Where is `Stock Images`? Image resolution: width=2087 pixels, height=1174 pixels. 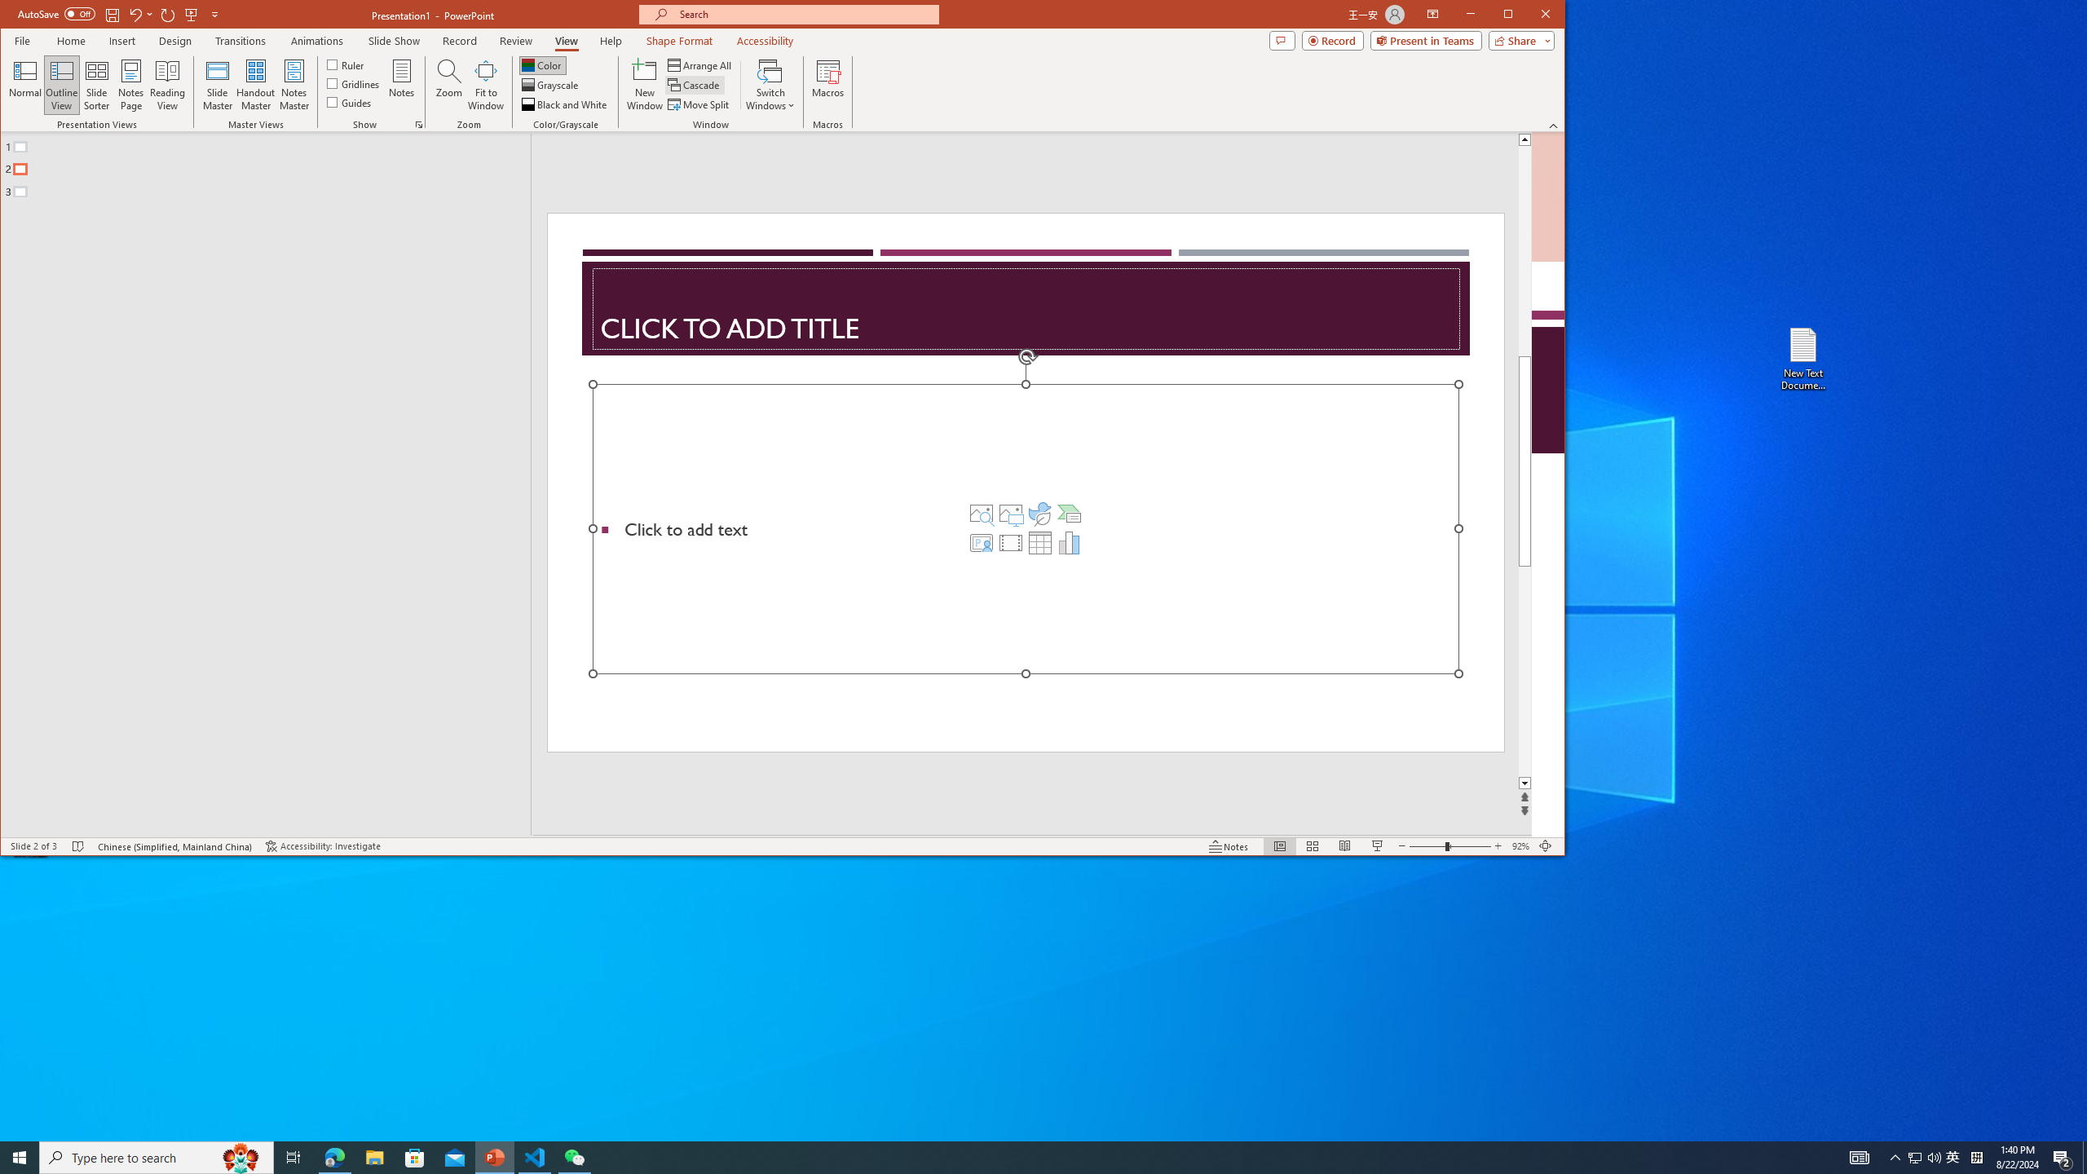
Stock Images is located at coordinates (982, 514).